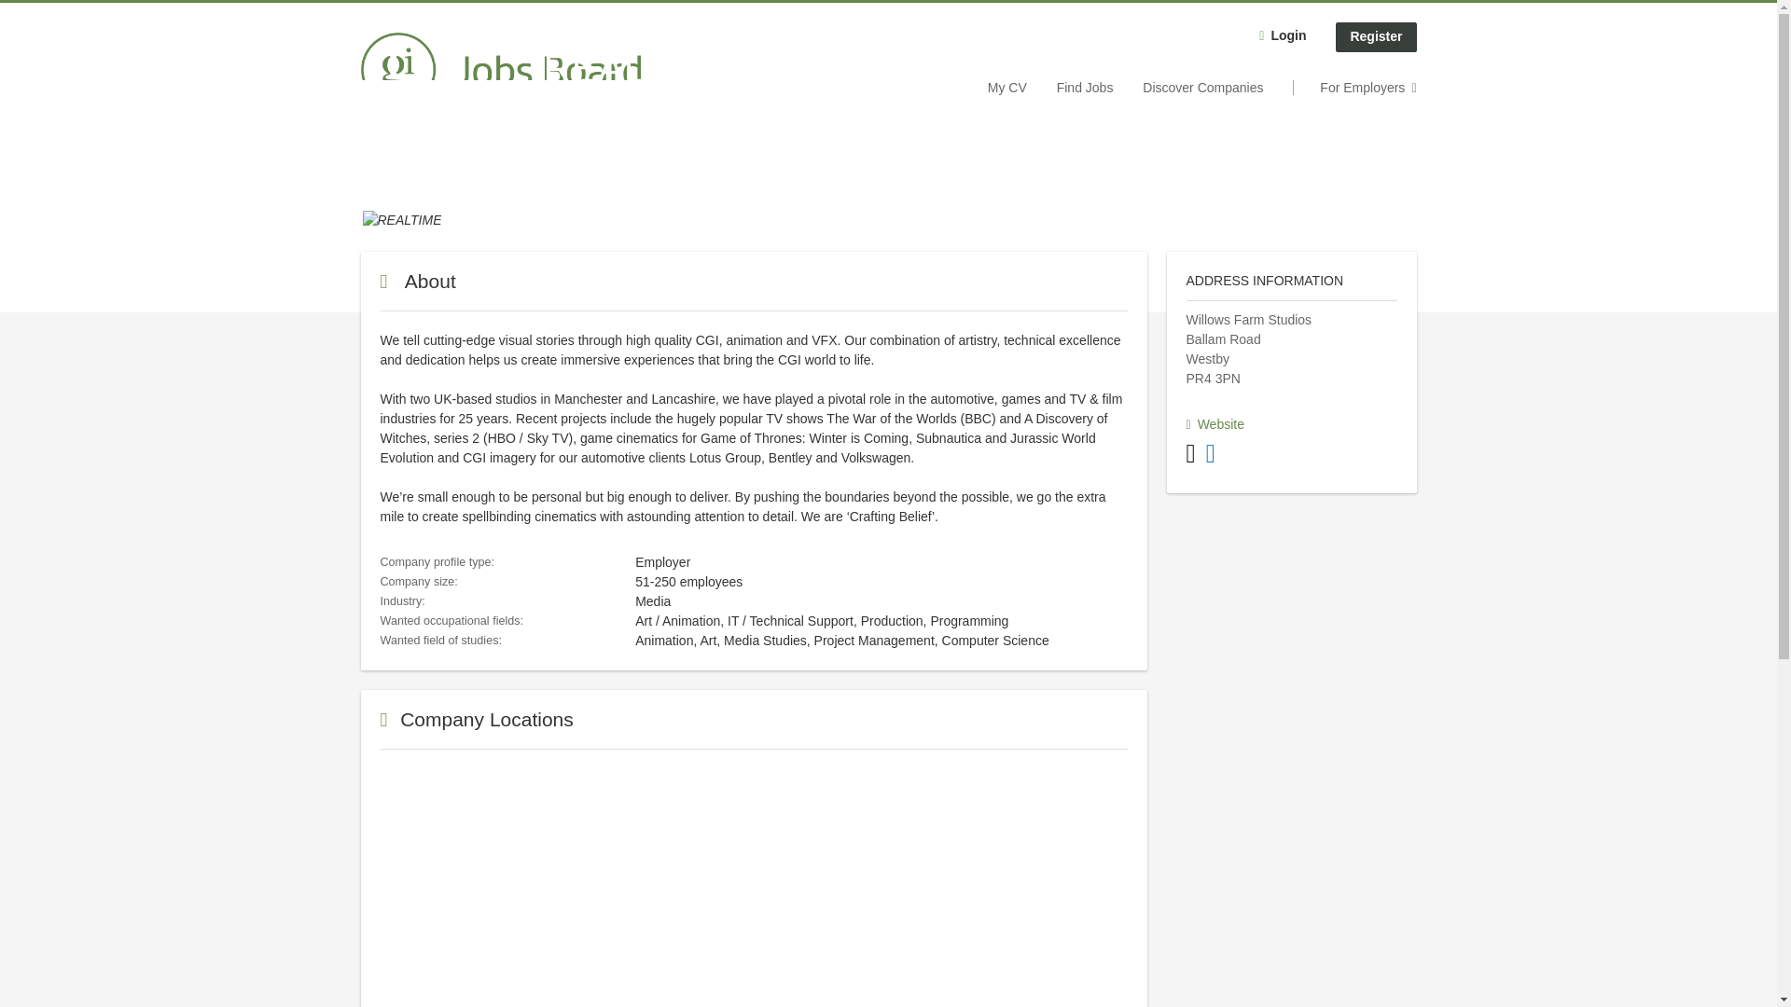  What do you see at coordinates (1215, 424) in the screenshot?
I see `Website` at bounding box center [1215, 424].